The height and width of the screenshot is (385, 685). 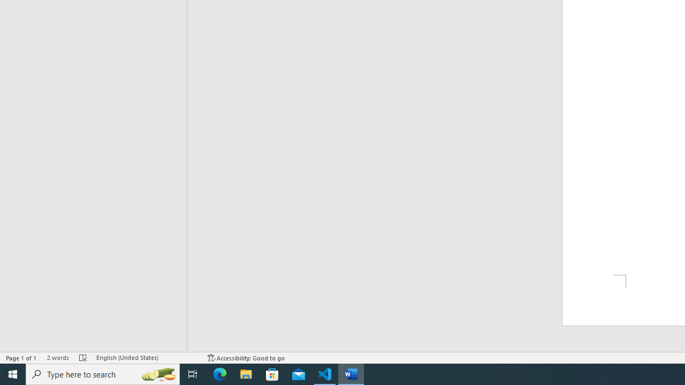 What do you see at coordinates (21, 357) in the screenshot?
I see `Page Number Page 1 of 1` at bounding box center [21, 357].